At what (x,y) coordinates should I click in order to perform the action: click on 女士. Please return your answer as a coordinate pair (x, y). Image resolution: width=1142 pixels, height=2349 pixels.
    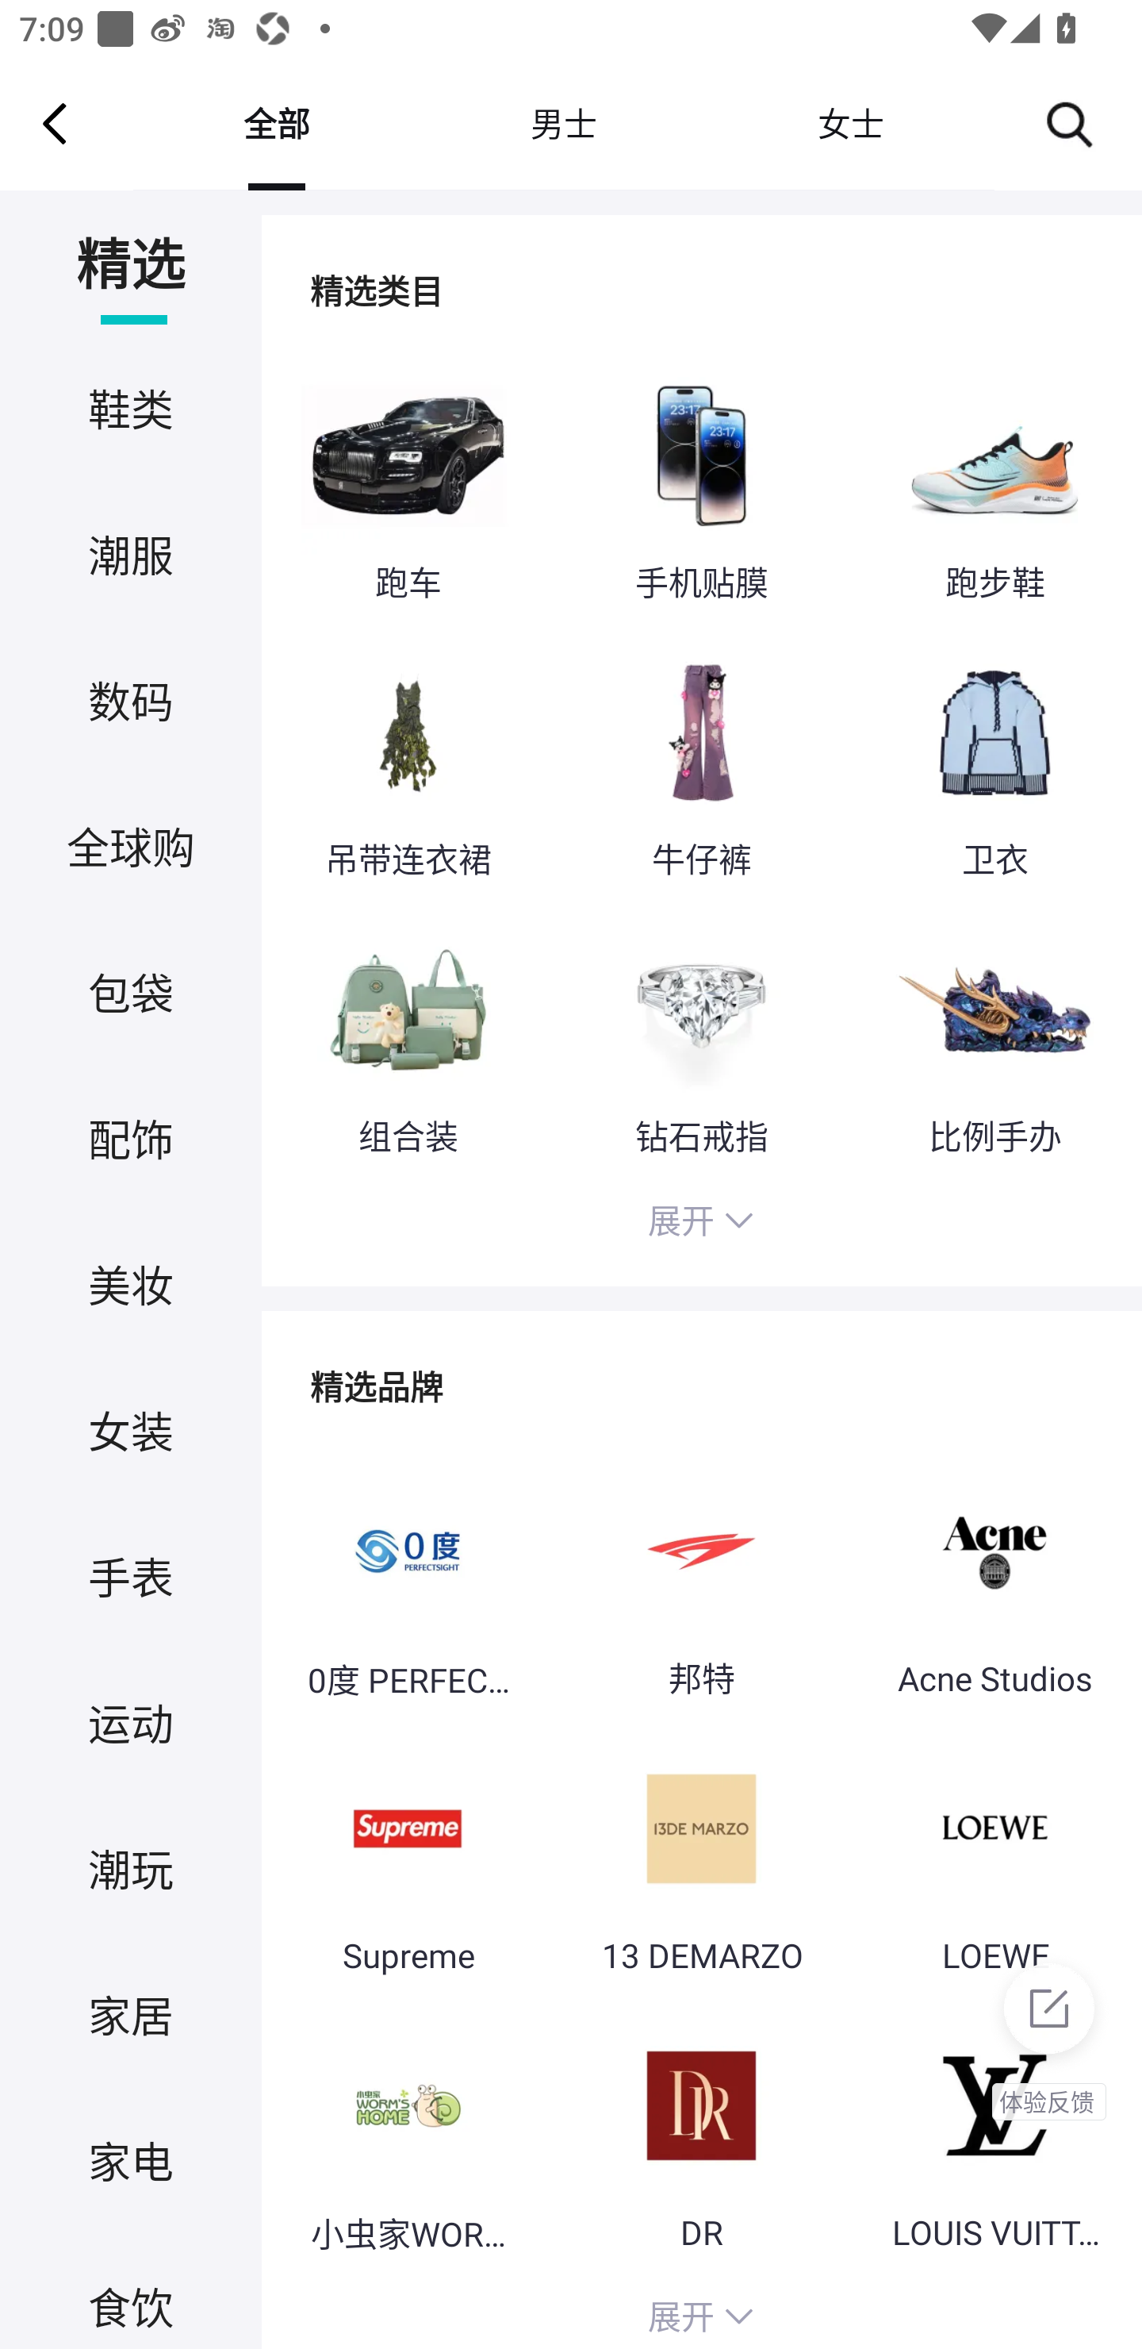
    Looking at the image, I should click on (850, 123).